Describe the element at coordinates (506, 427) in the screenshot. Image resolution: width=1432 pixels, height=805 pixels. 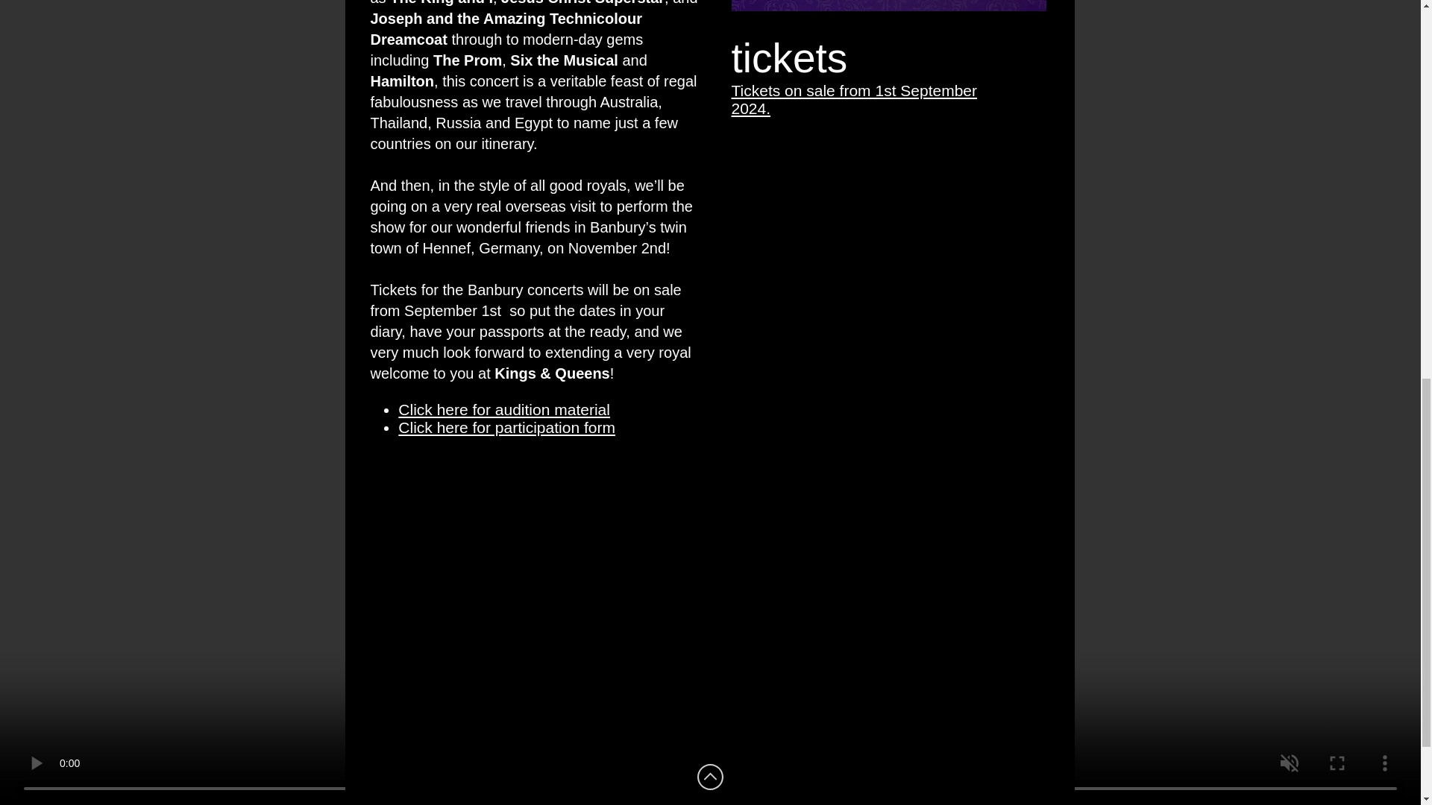
I see `Click here for participation form` at that location.